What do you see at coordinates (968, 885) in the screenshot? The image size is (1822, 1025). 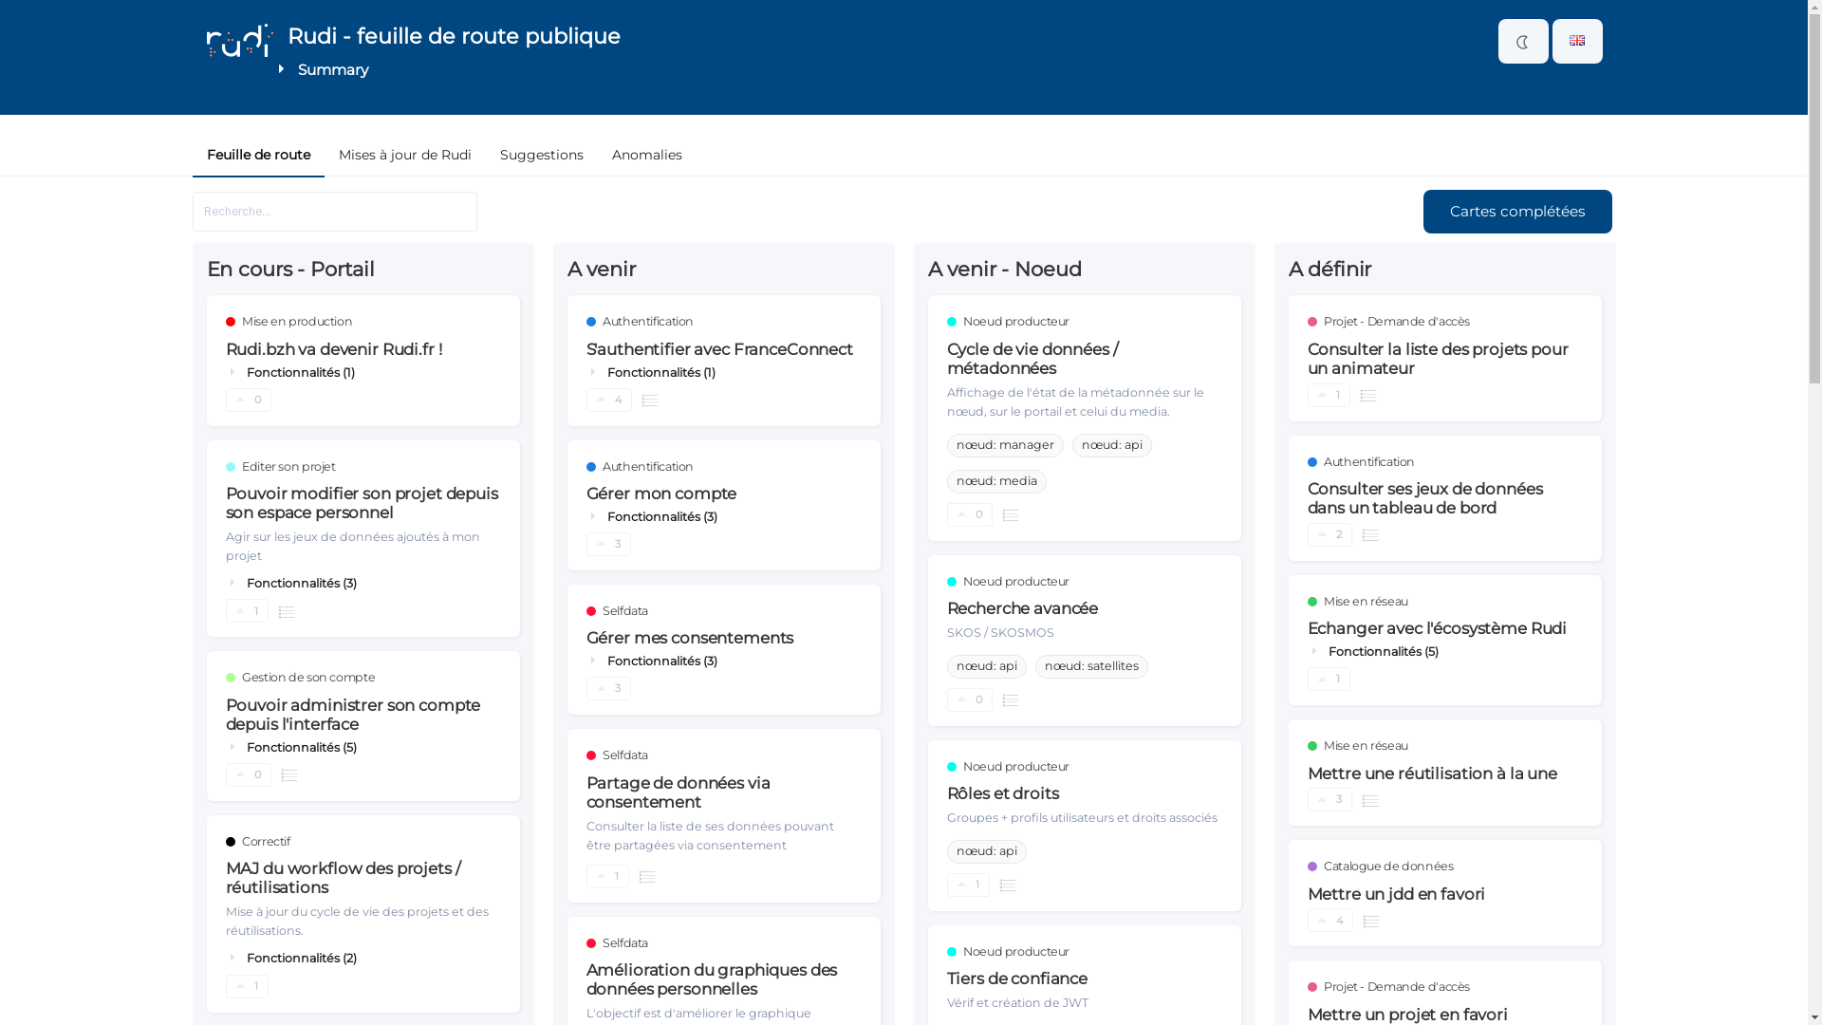 I see `1` at bounding box center [968, 885].